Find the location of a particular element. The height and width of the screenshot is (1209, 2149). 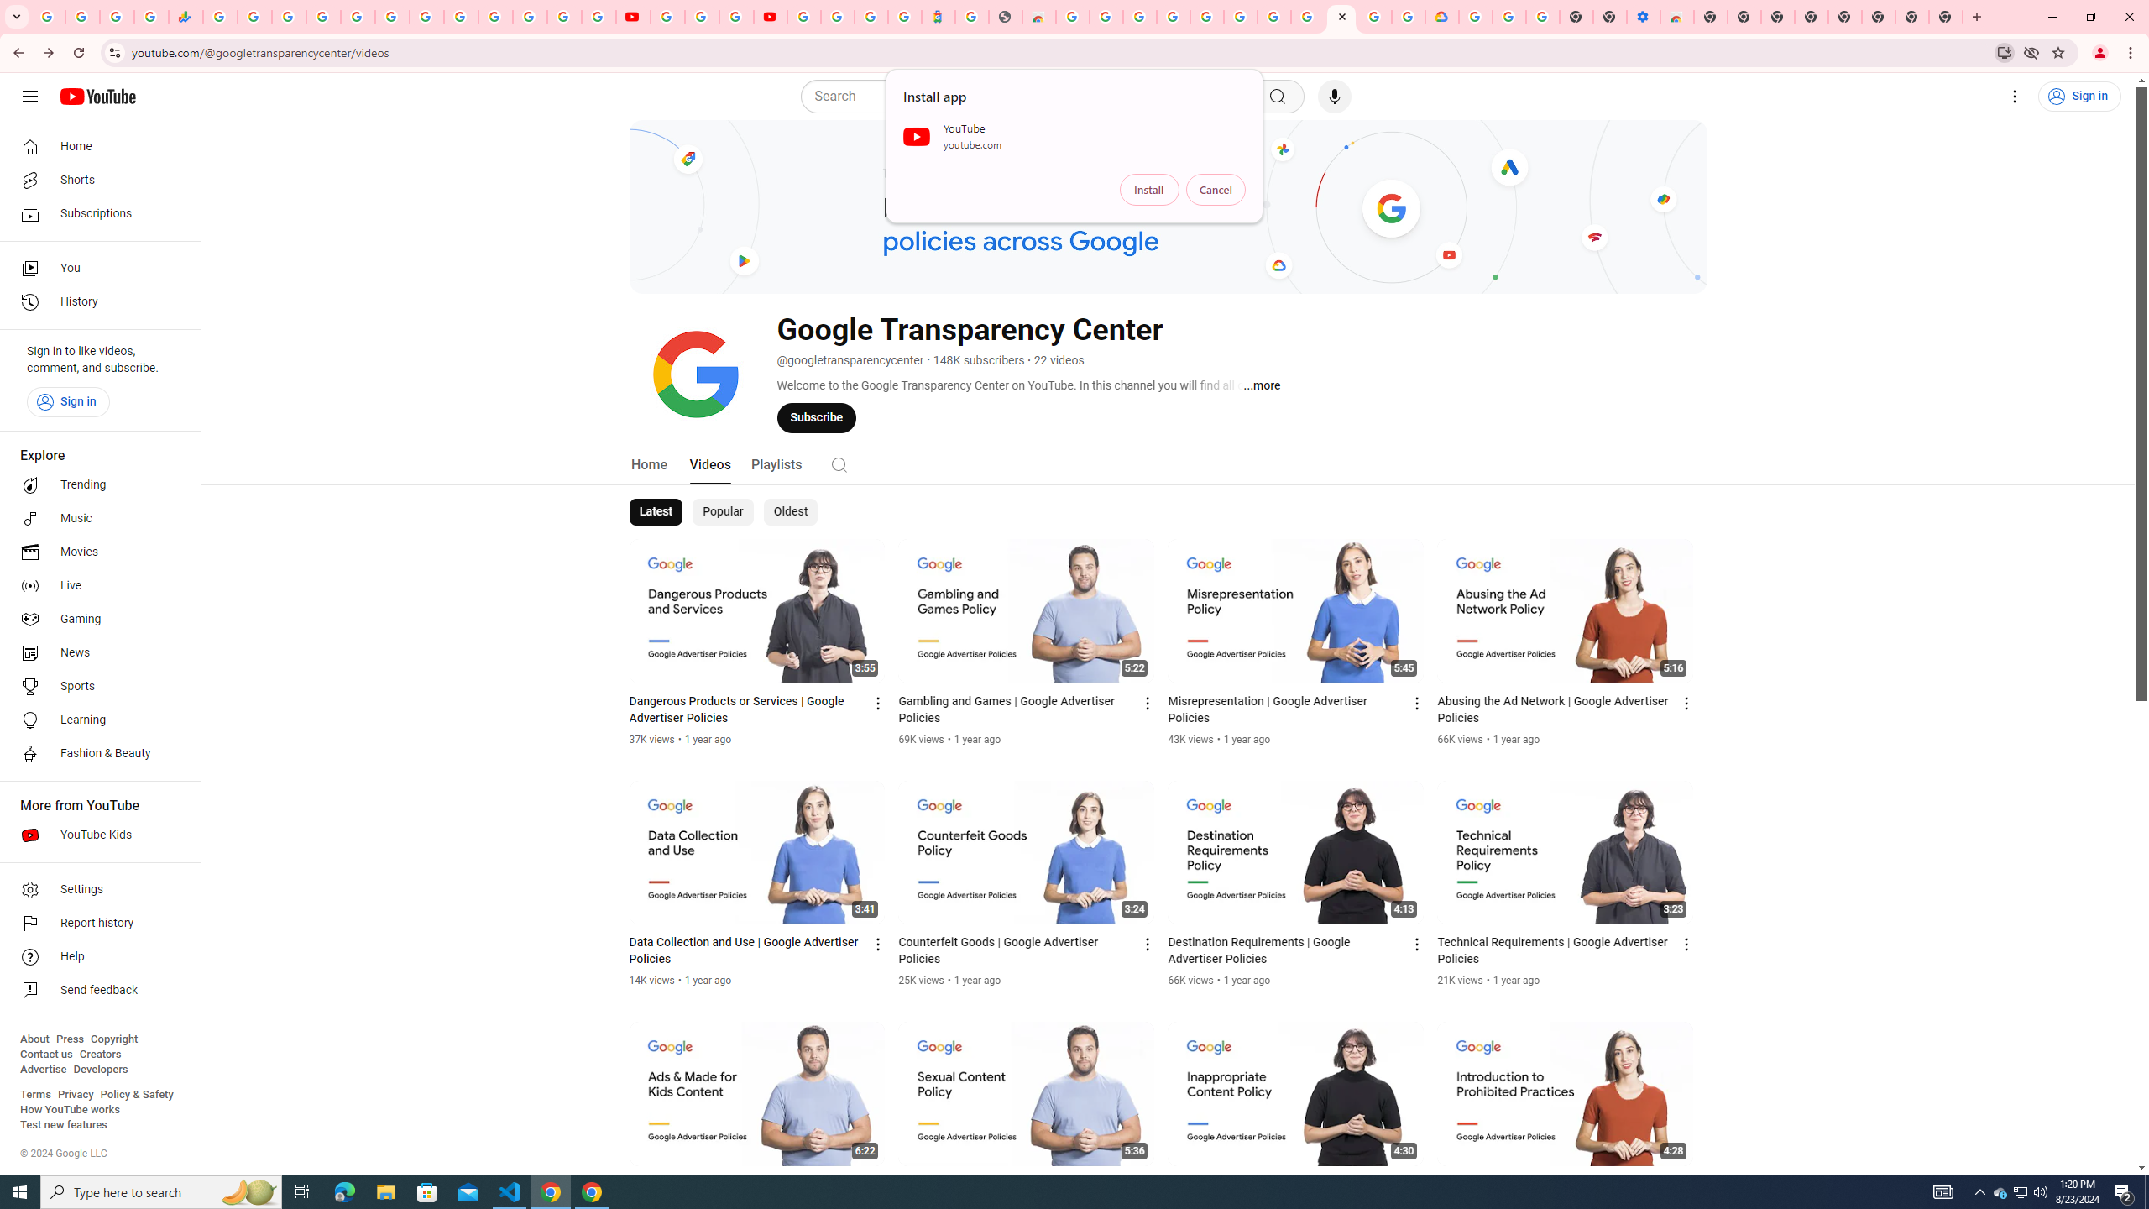

Install is located at coordinates (1149, 190).